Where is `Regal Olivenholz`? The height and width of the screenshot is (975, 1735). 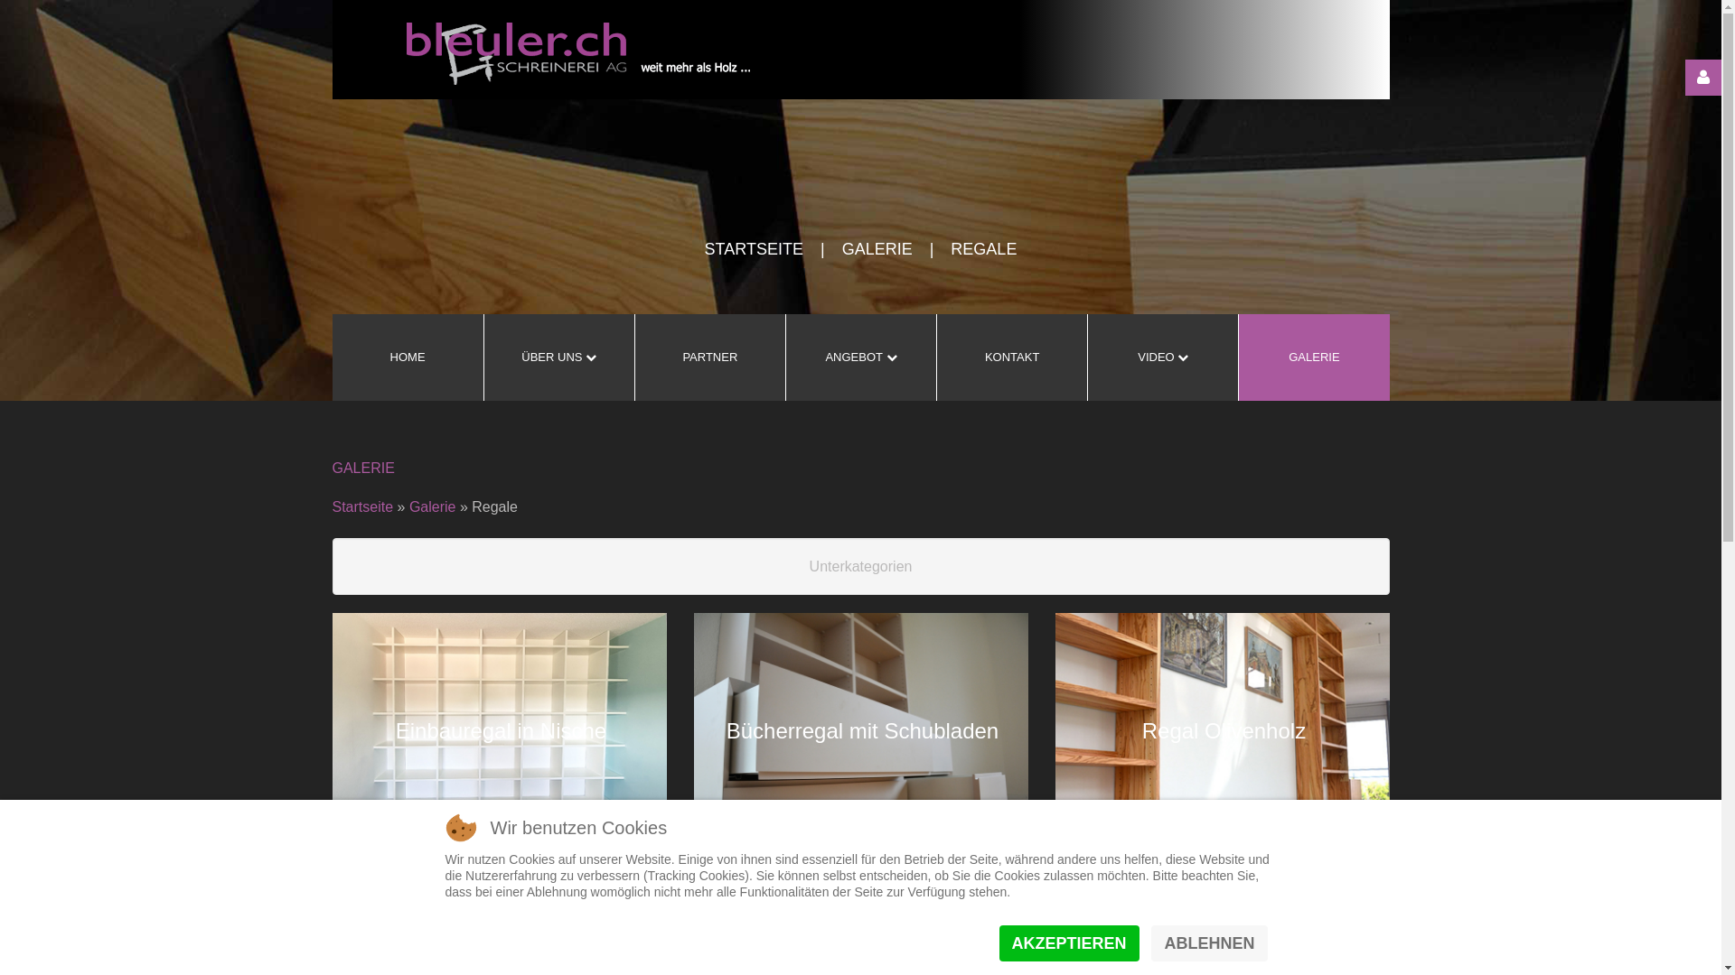
Regal Olivenholz is located at coordinates (1223, 730).